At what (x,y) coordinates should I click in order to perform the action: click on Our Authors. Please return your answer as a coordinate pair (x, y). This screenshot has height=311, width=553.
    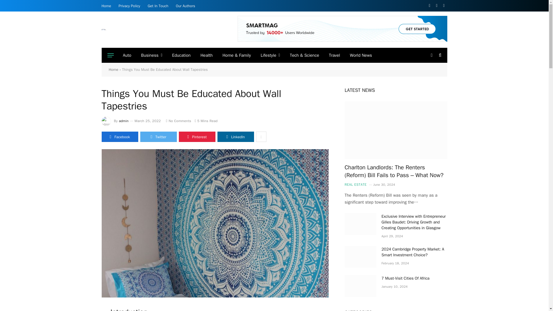
    Looking at the image, I should click on (185, 6).